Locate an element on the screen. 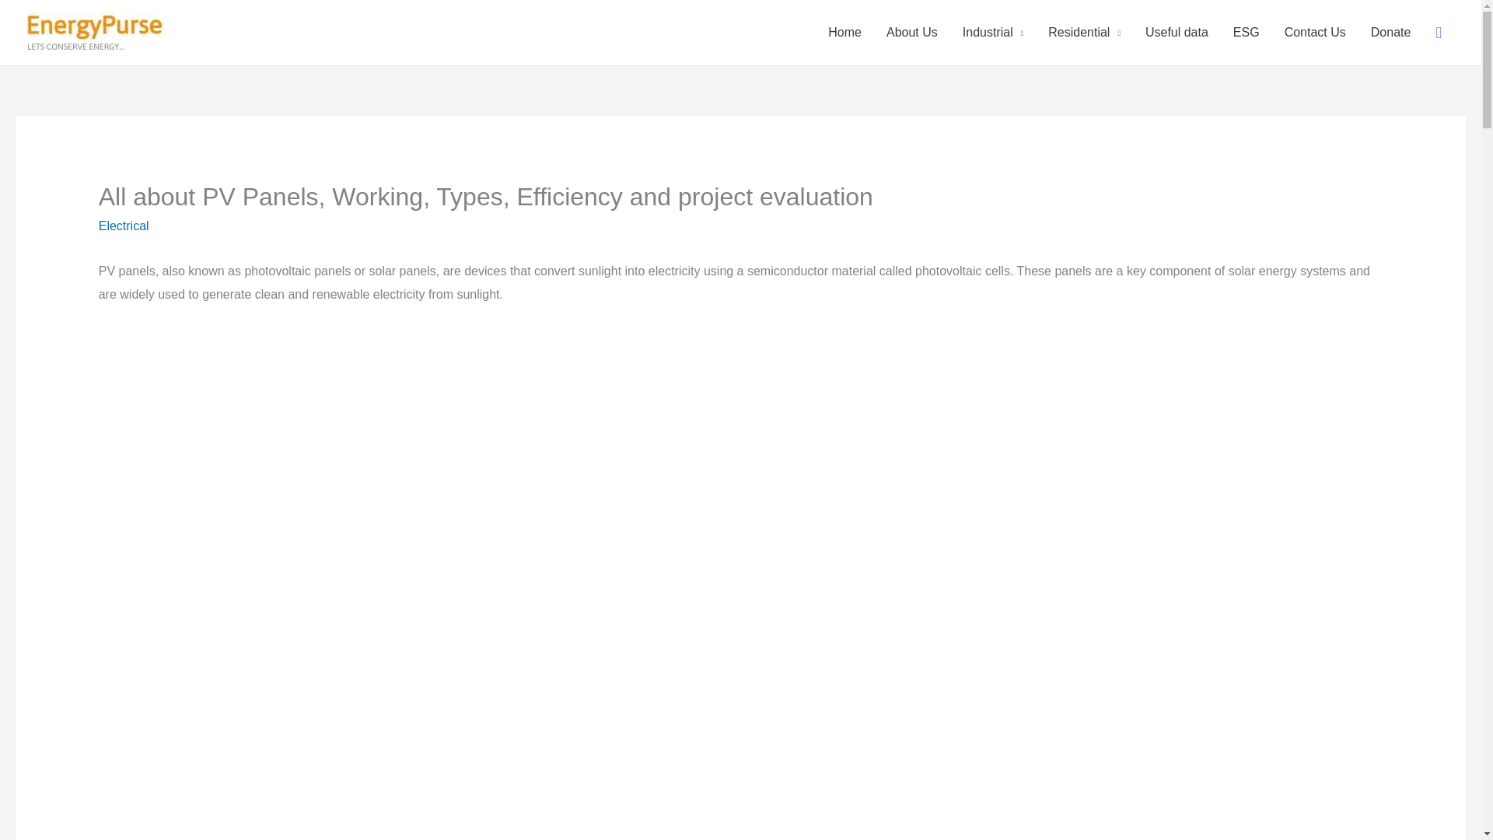  About Us is located at coordinates (911, 33).